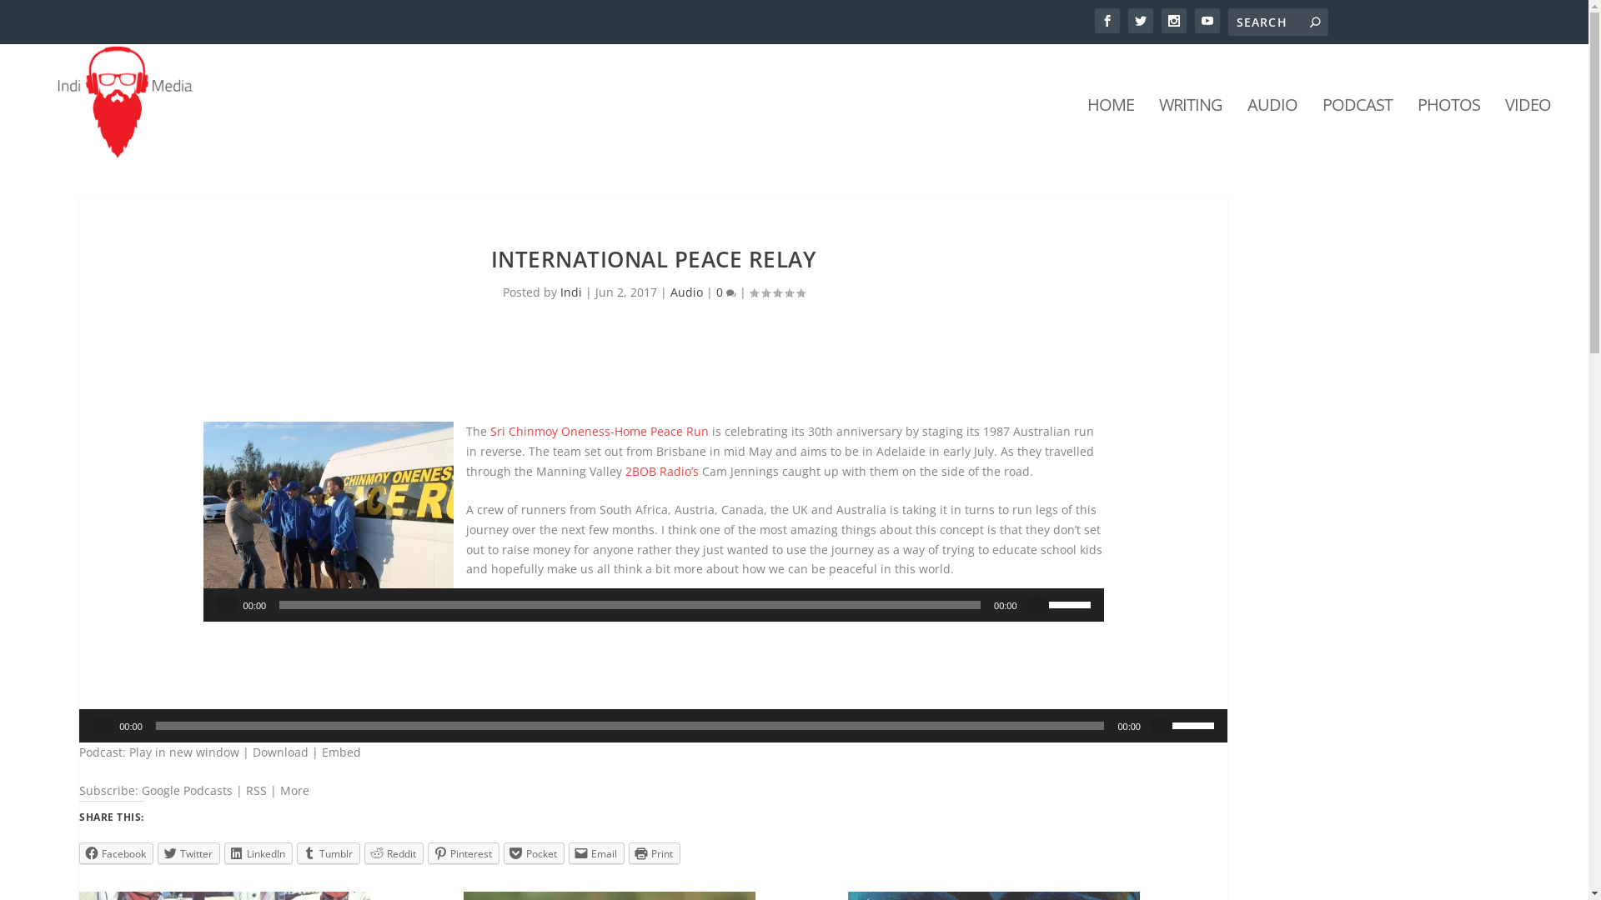  I want to click on WRITING, so click(1191, 130).